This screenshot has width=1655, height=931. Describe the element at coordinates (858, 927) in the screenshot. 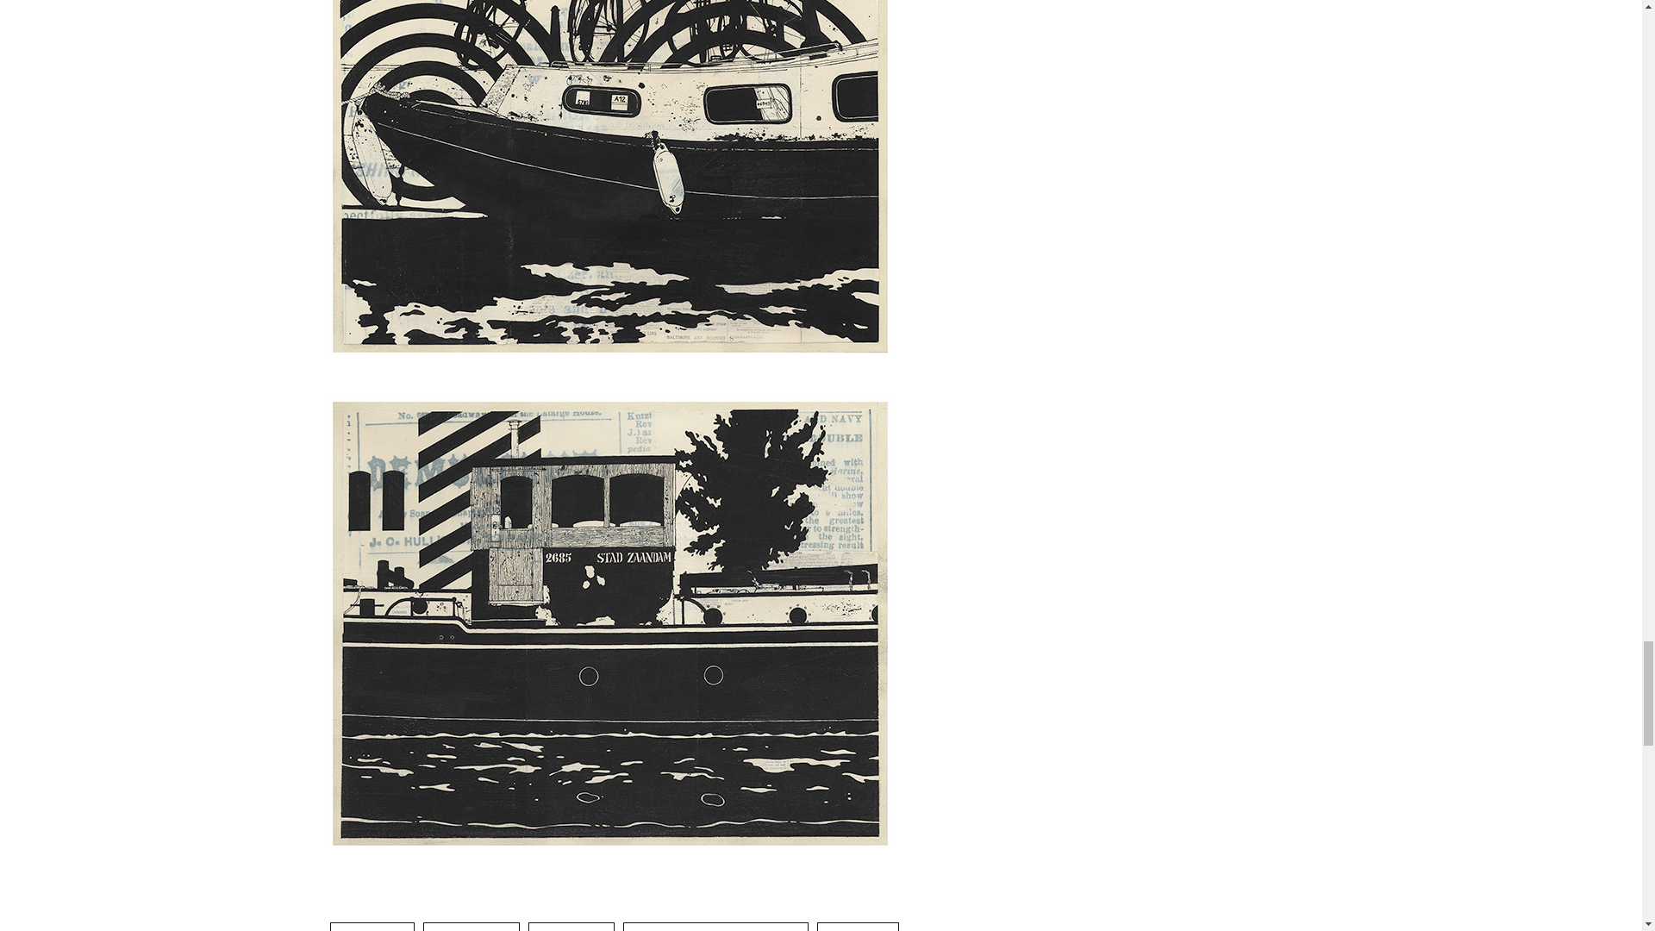

I see `SCULPTURE` at that location.